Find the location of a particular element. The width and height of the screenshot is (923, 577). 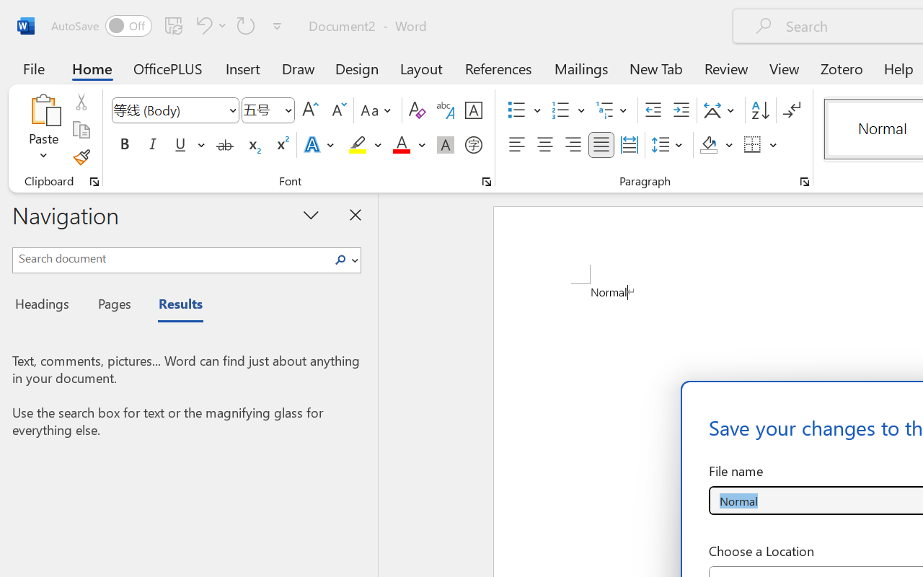

Font Color is located at coordinates (409, 145).